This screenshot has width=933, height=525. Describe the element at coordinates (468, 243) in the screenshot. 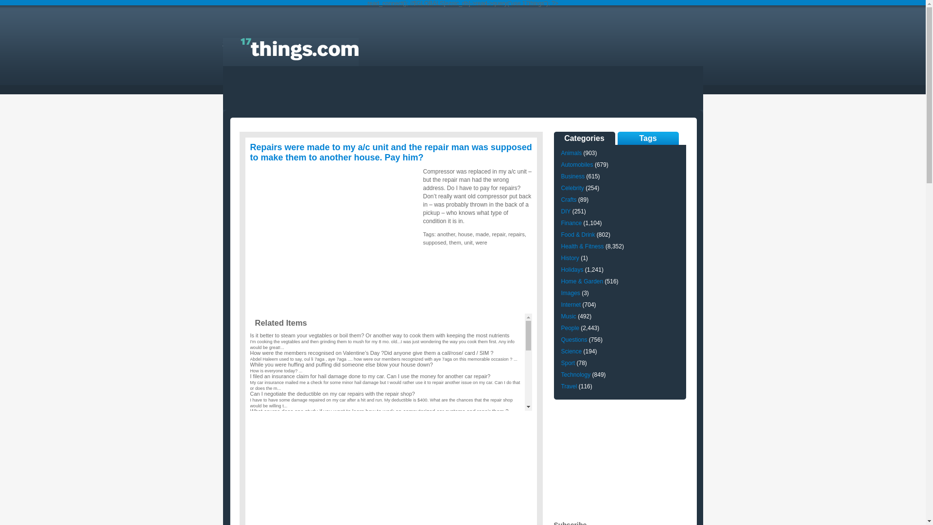

I see `unit` at that location.